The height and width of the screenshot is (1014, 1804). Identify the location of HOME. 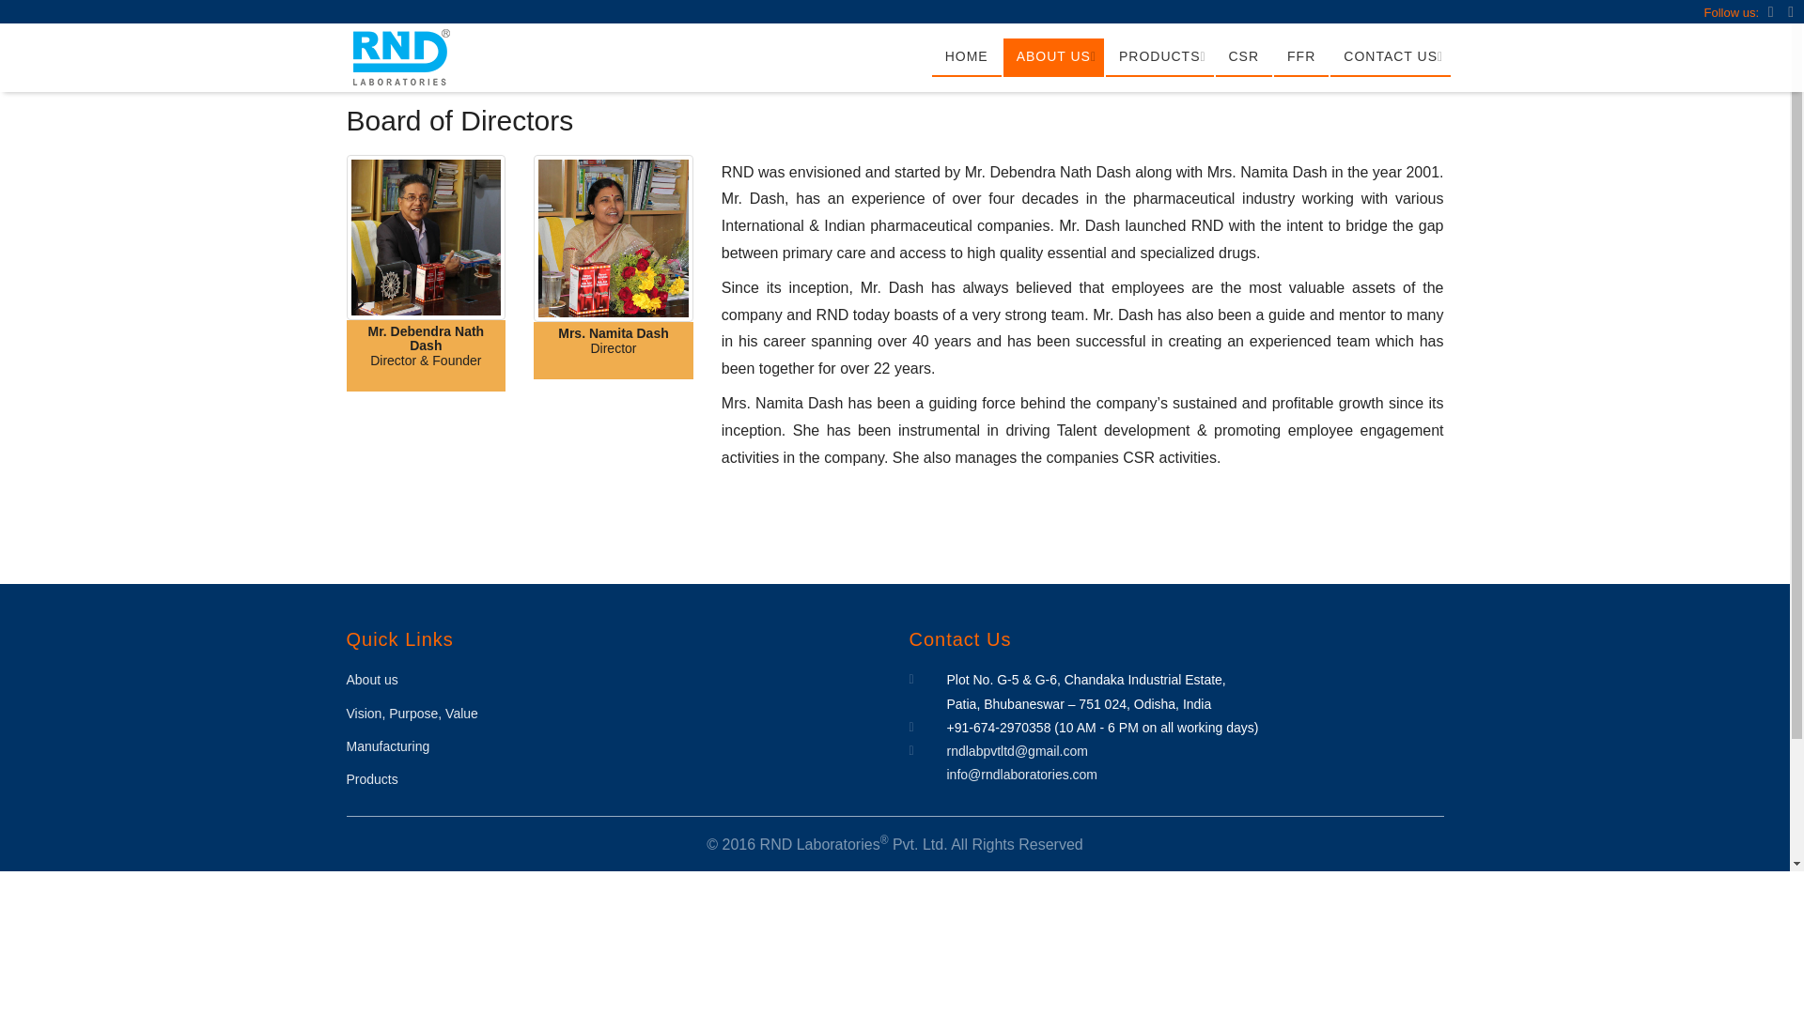
(966, 58).